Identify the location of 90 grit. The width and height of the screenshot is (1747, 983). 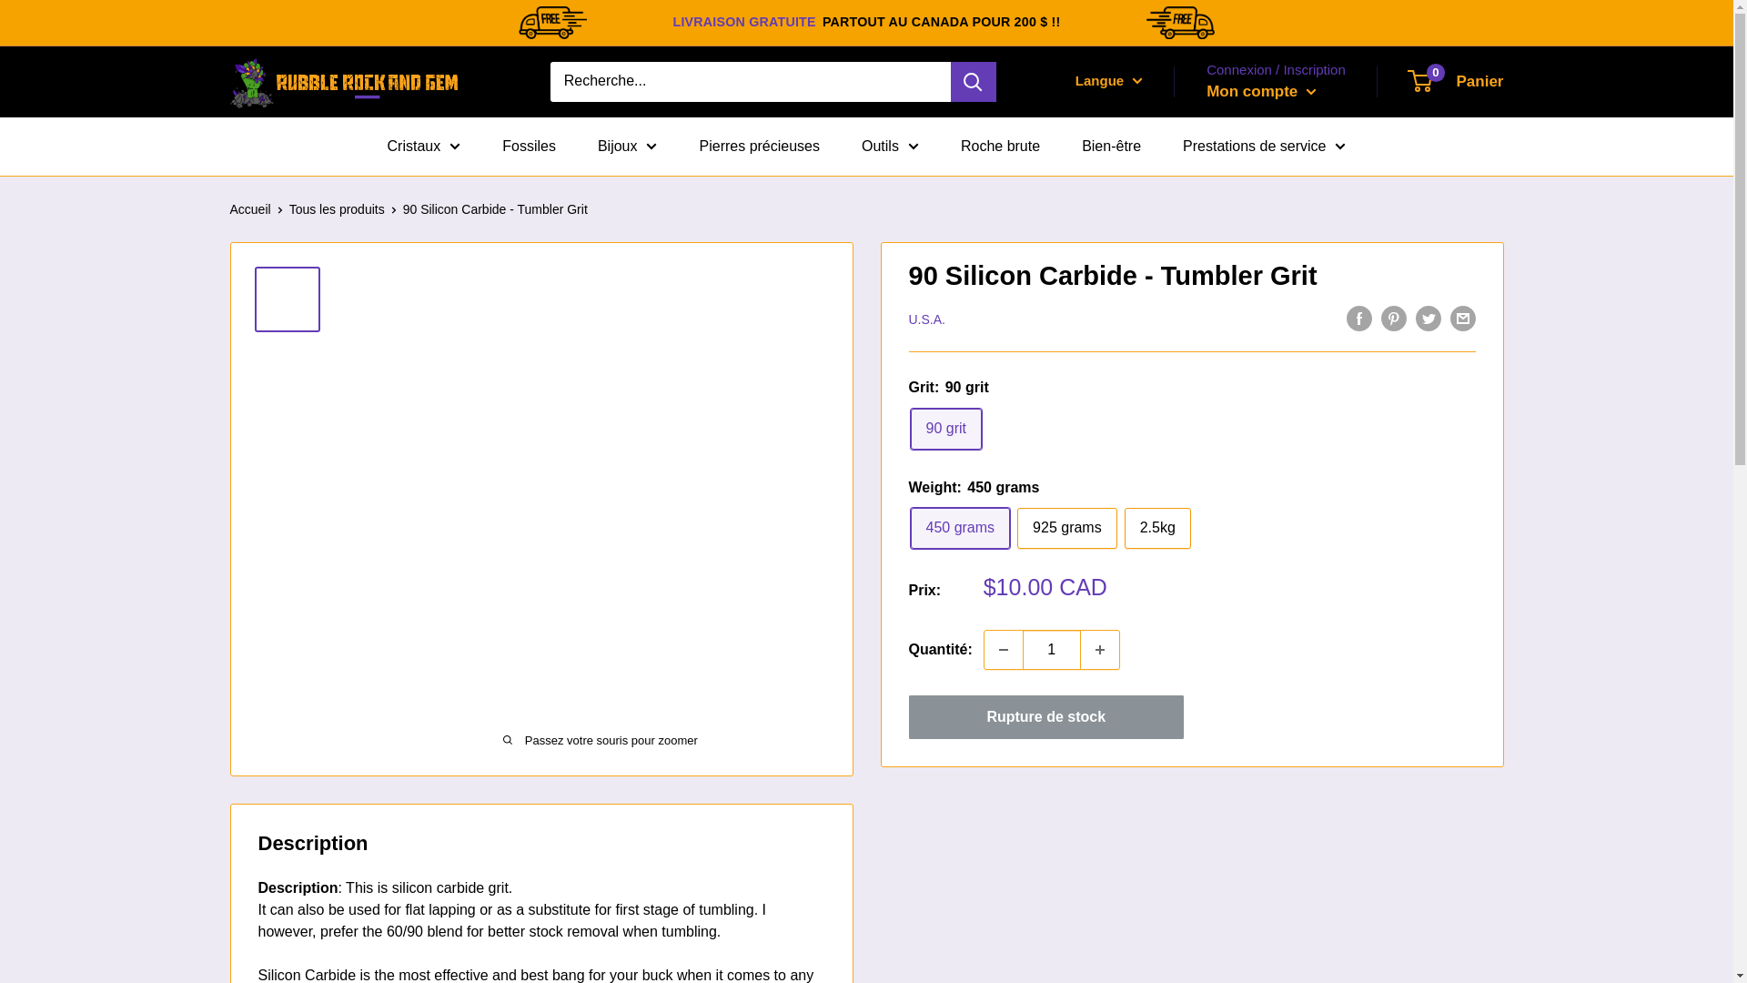
(944, 429).